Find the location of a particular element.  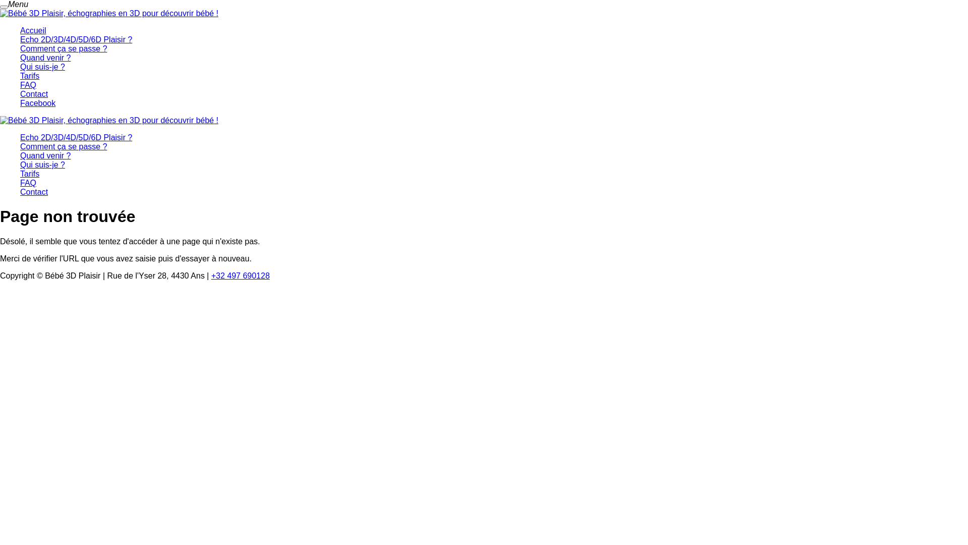

Quand venir ? is located at coordinates (45, 155).